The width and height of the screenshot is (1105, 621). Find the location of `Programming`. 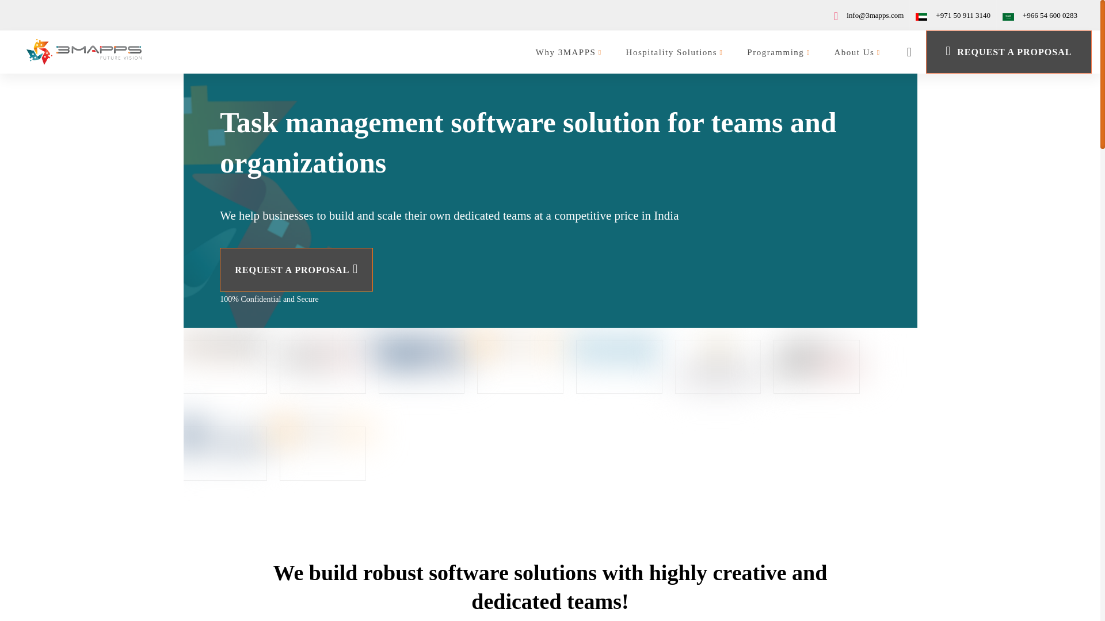

Programming is located at coordinates (778, 52).